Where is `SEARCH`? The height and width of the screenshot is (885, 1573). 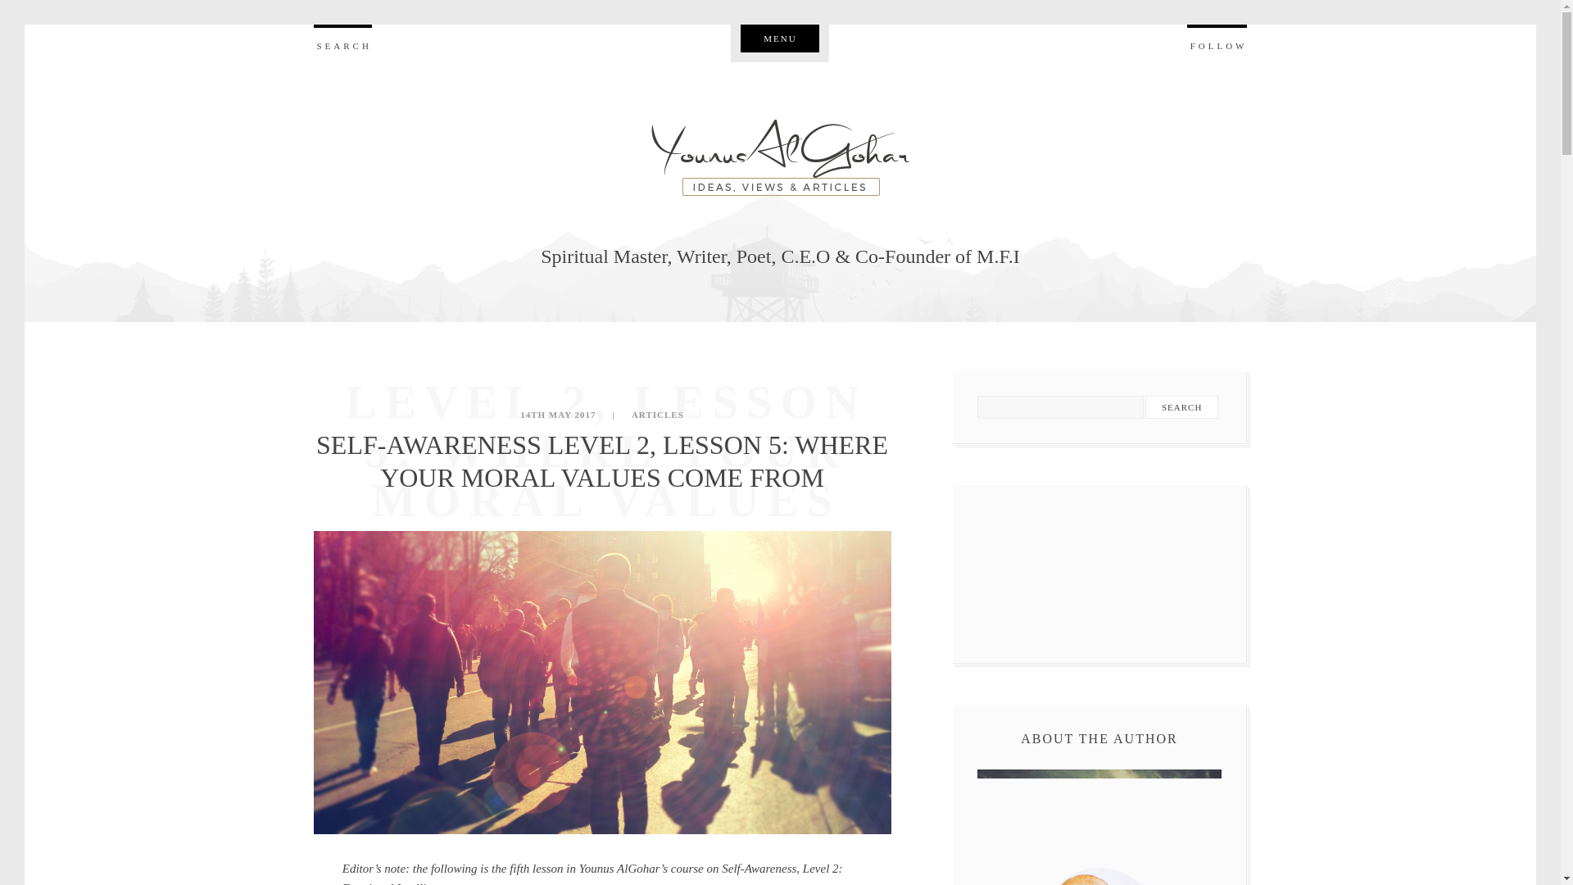
SEARCH is located at coordinates (342, 40).